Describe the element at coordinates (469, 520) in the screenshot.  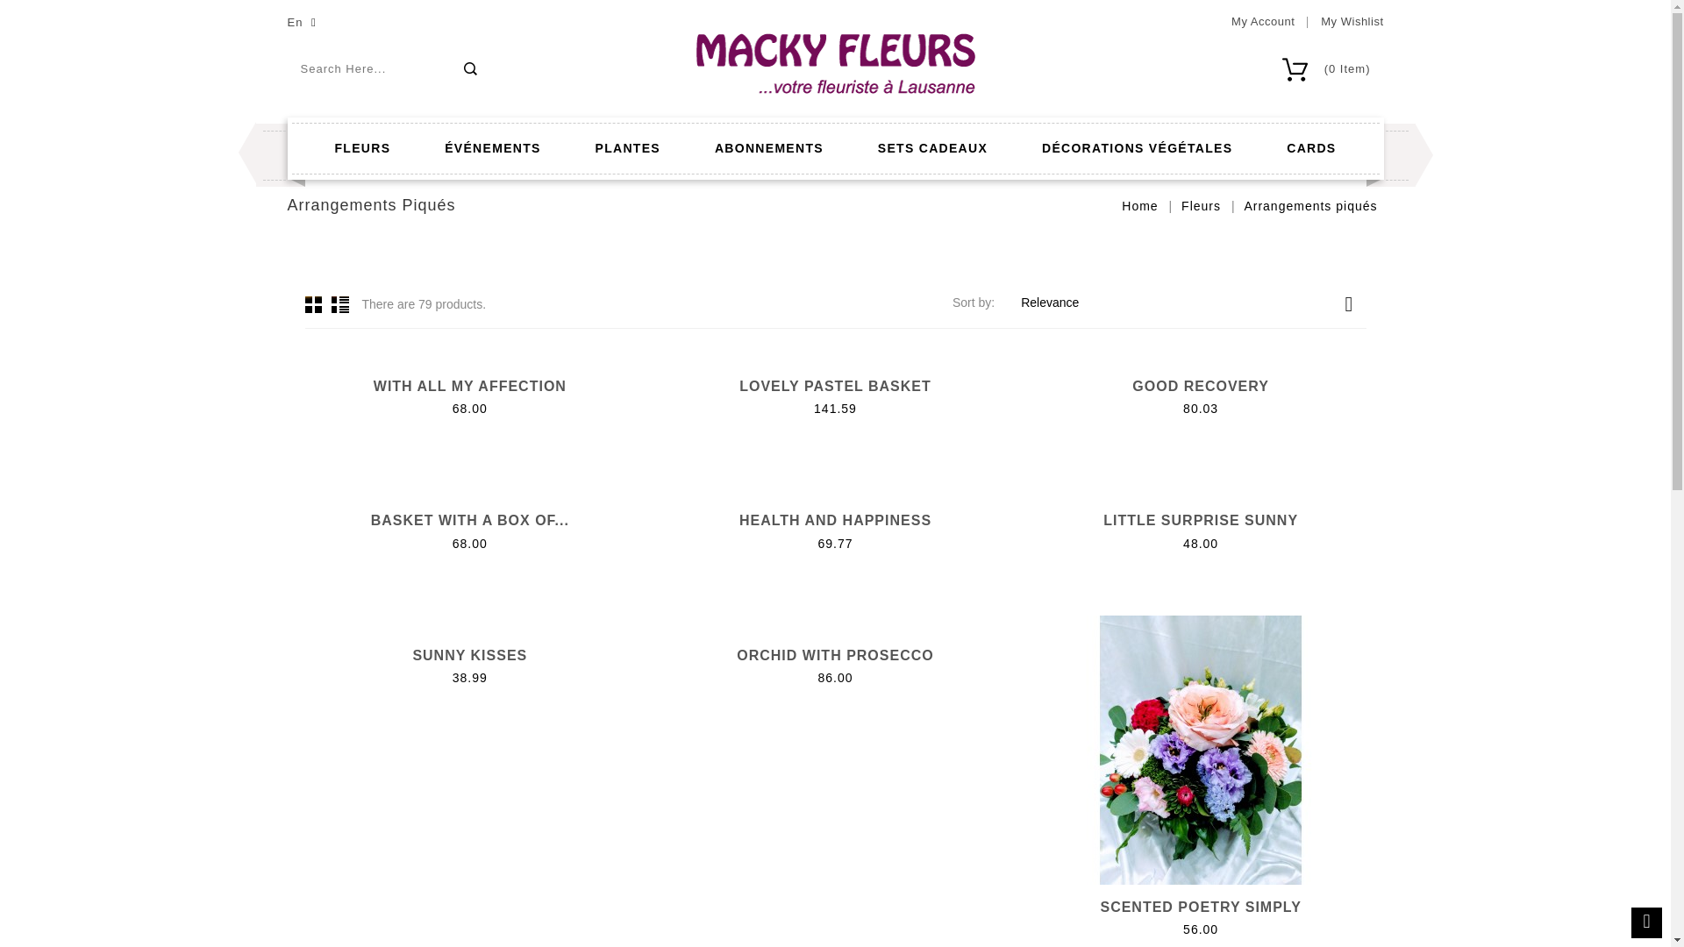
I see `Basket with a box of milk chocolate` at that location.